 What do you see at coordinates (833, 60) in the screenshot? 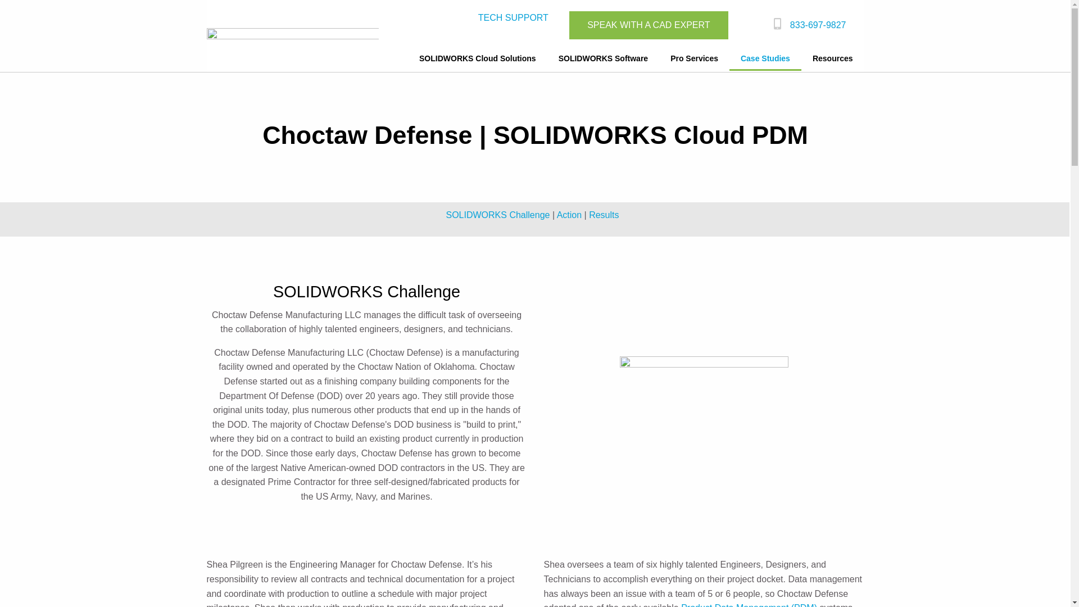
I see `Resources` at bounding box center [833, 60].